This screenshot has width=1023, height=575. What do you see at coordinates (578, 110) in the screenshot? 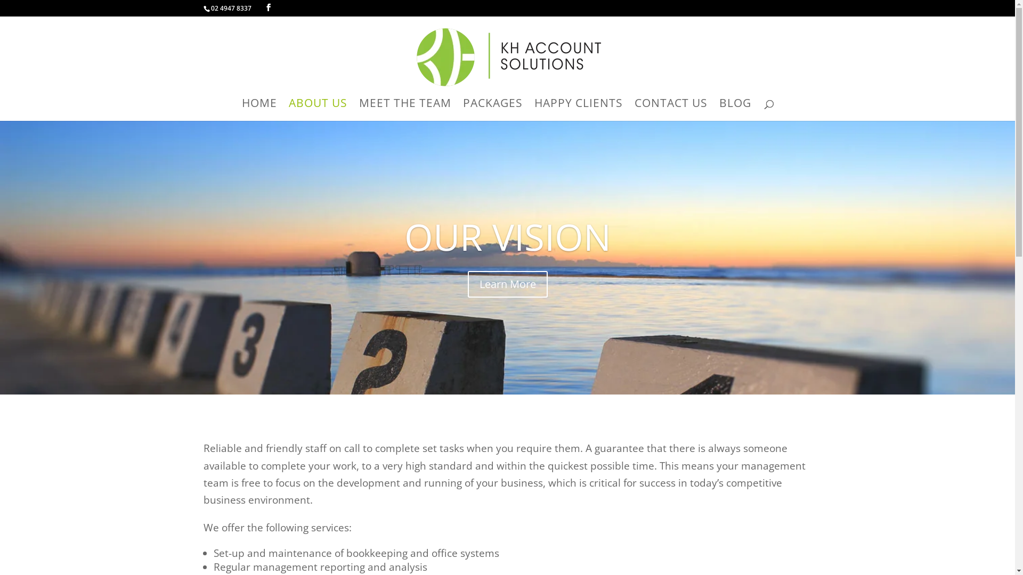
I see `HAPPY CLIENTS` at bounding box center [578, 110].